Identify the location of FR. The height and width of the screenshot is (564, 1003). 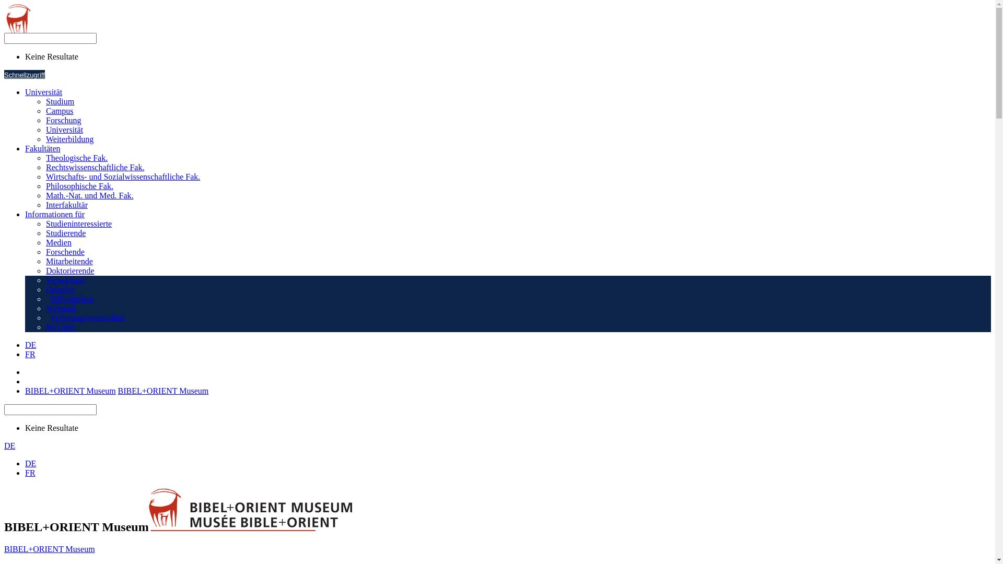
(30, 354).